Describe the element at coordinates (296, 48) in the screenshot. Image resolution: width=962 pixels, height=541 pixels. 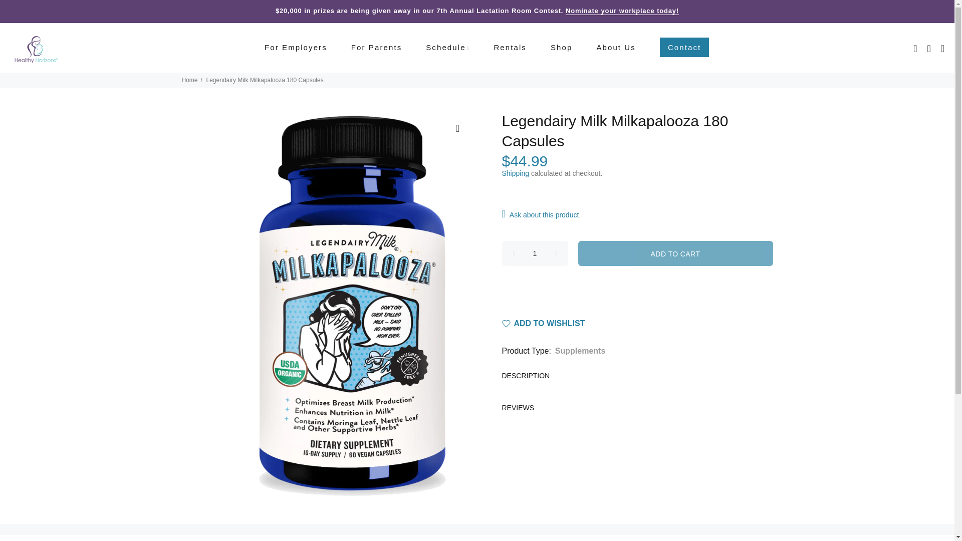
I see `For Employers` at that location.